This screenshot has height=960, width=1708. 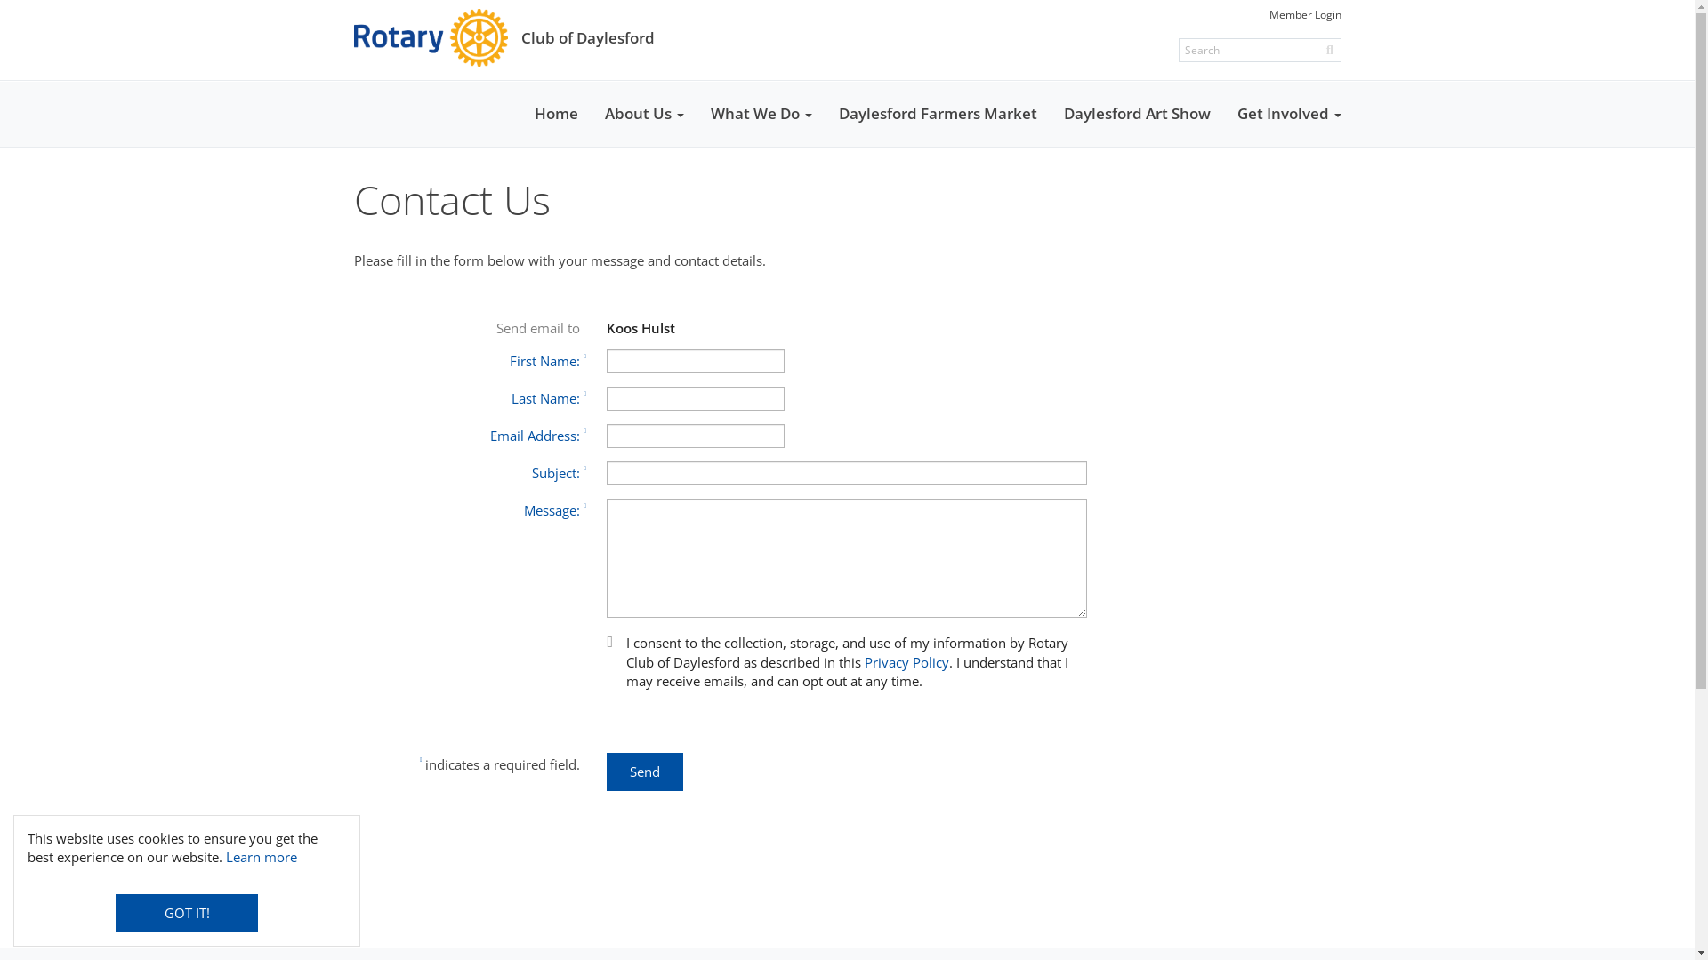 I want to click on Privacy Policy, so click(x=907, y=662).